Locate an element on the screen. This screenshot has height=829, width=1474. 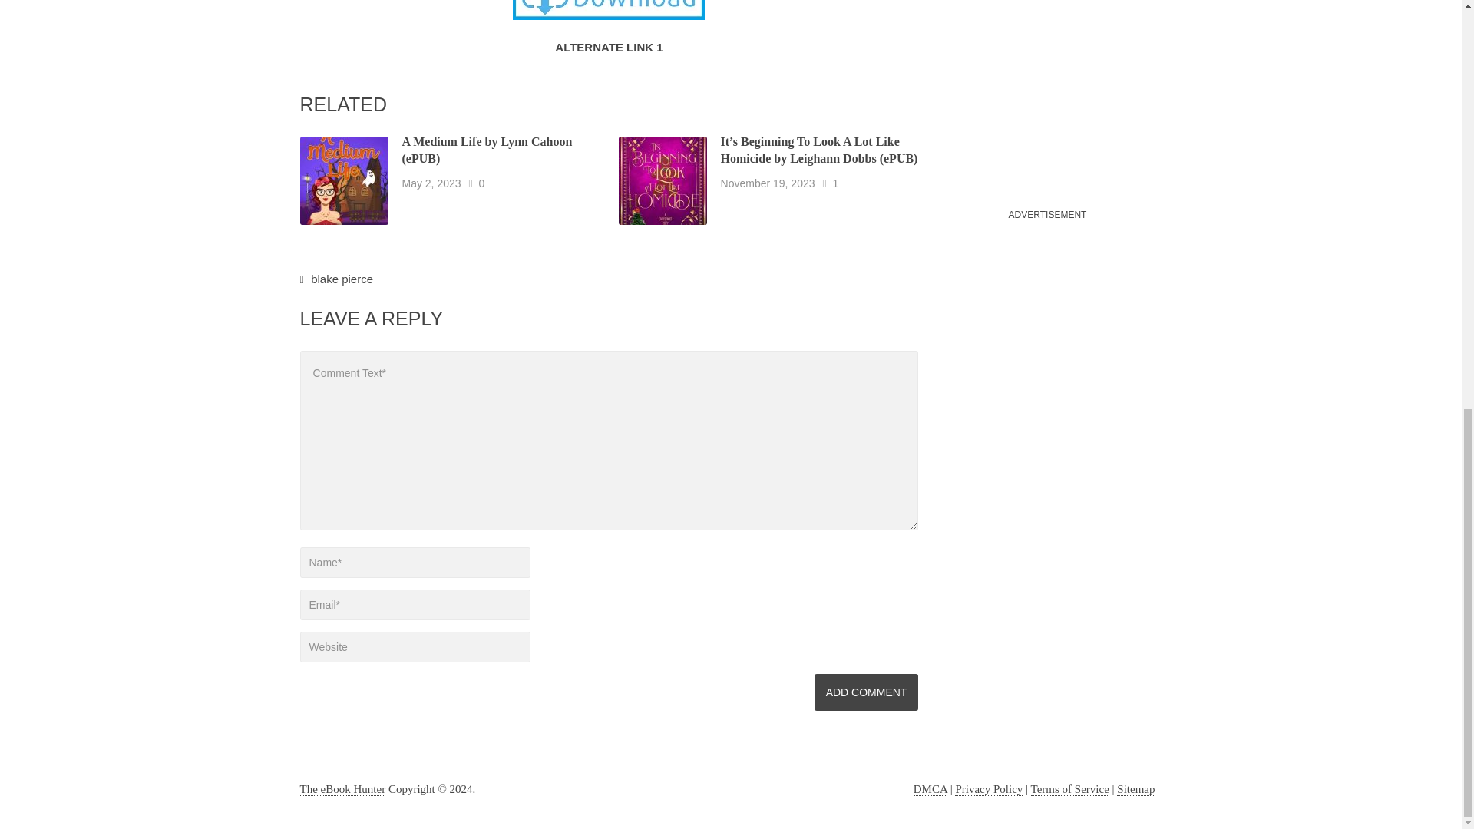
ALTERNATE LINK 1 is located at coordinates (608, 47).